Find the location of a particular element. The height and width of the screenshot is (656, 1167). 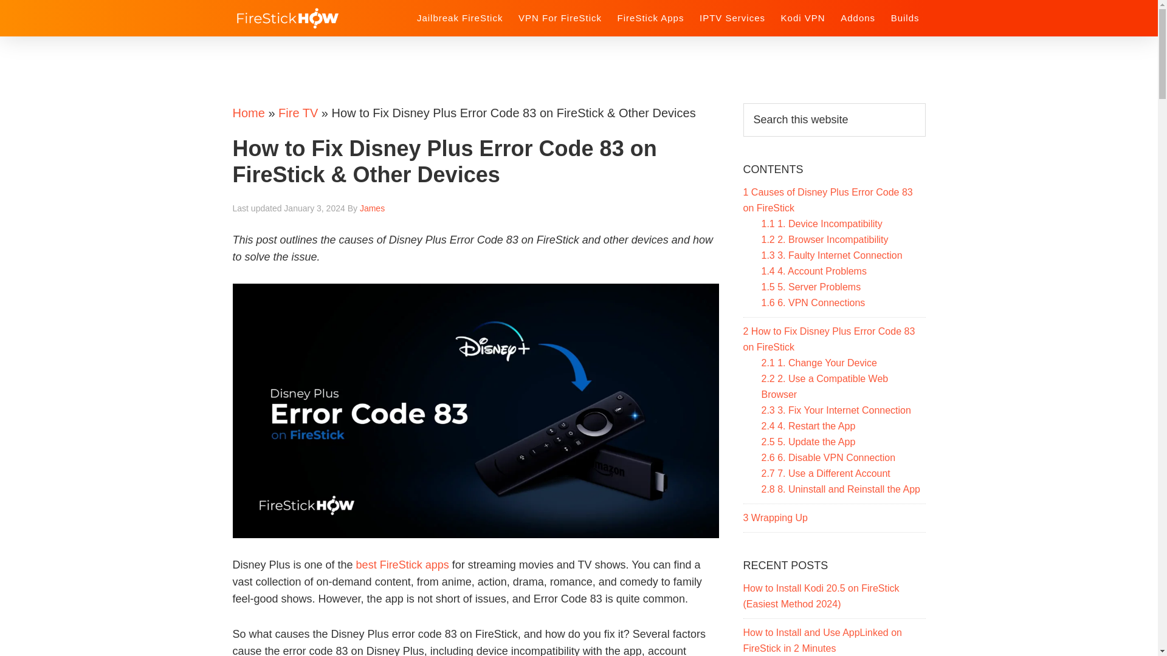

VPN For FireStick is located at coordinates (560, 17).